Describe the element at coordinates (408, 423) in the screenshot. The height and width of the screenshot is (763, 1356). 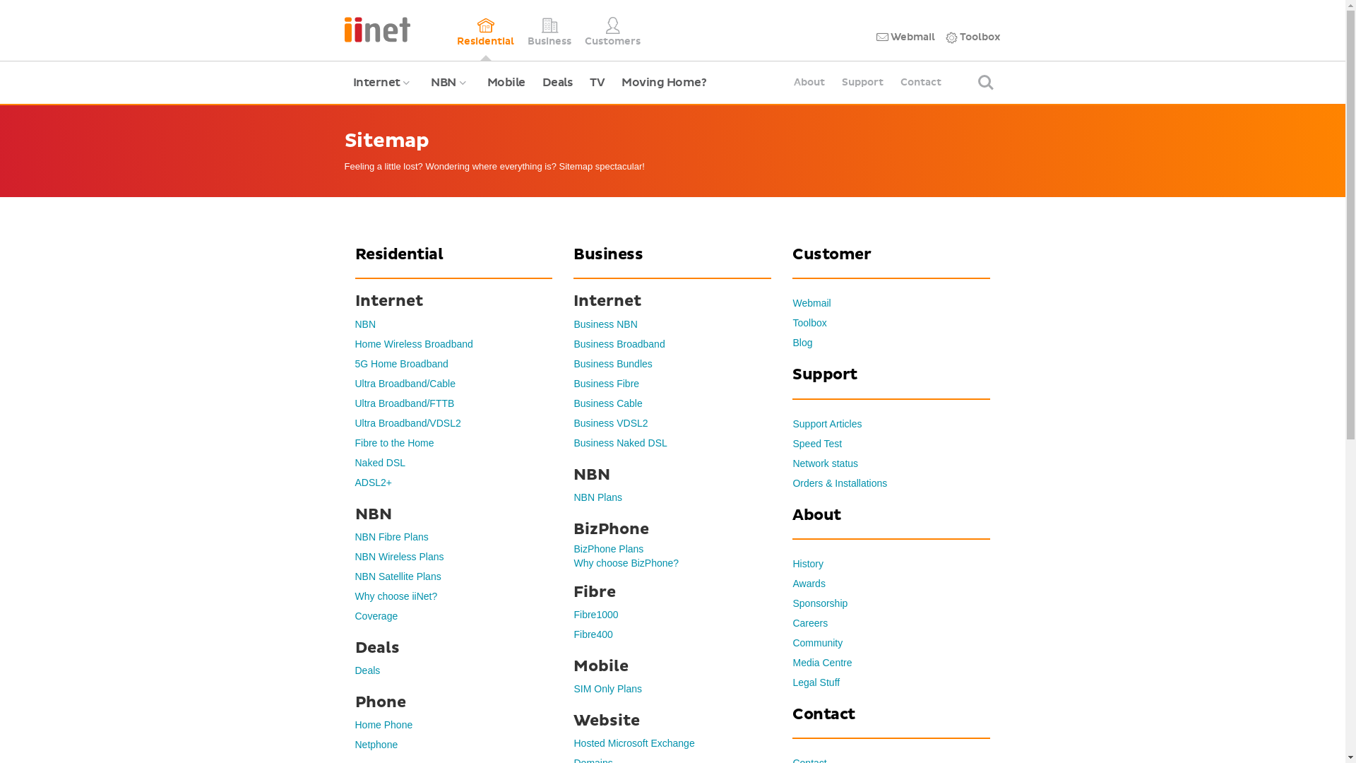
I see `Ultra Broadband/VDSL2` at that location.